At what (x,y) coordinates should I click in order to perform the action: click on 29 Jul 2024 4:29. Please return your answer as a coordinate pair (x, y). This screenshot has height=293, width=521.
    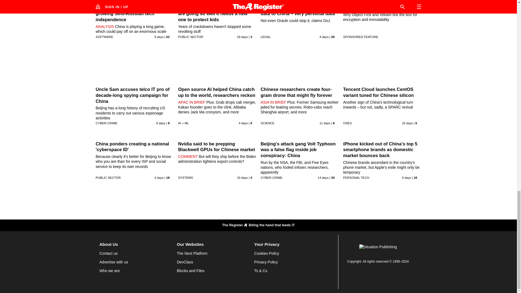
    Looking at the image, I should click on (324, 37).